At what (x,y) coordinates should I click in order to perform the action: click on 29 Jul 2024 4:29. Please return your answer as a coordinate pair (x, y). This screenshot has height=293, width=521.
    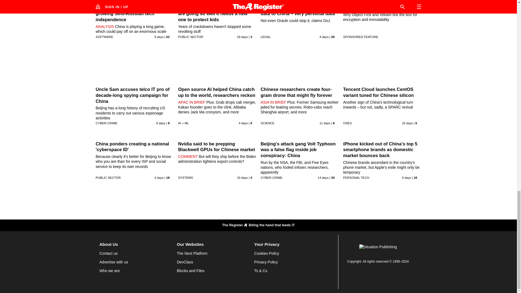
    Looking at the image, I should click on (324, 37).